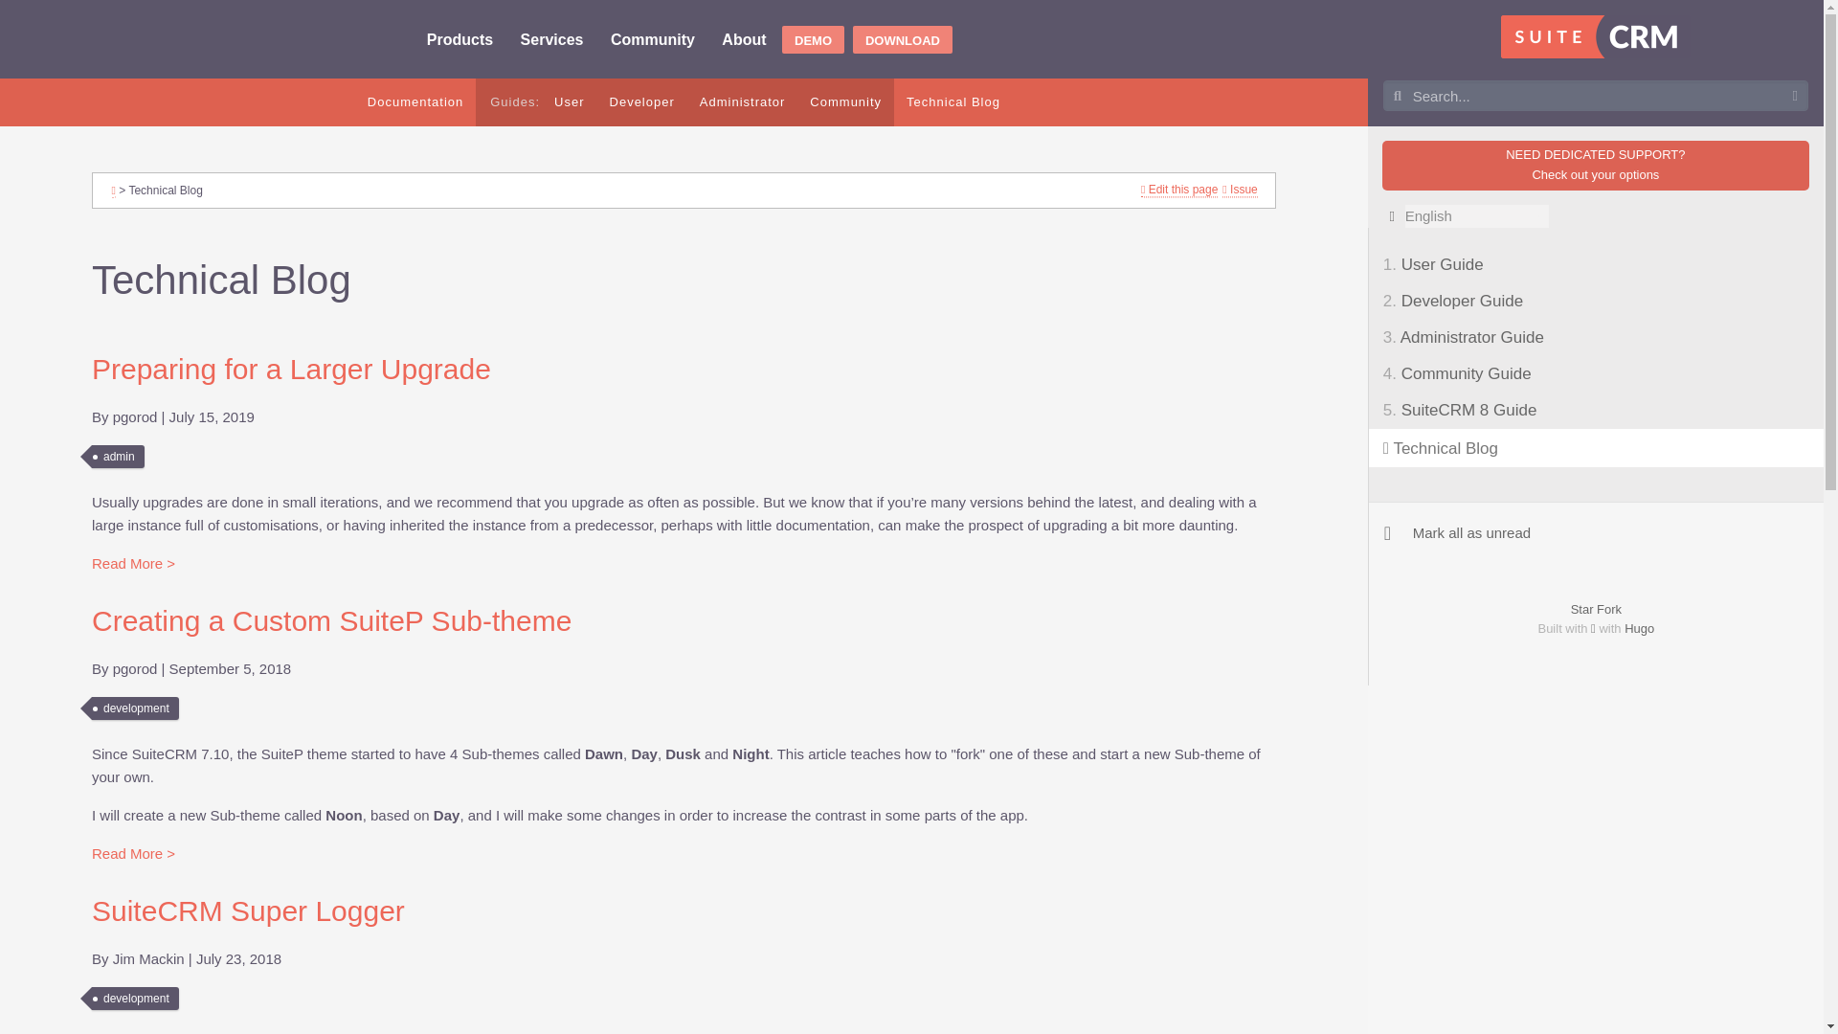 This screenshot has height=1034, width=1838. What do you see at coordinates (652, 40) in the screenshot?
I see `Community` at bounding box center [652, 40].